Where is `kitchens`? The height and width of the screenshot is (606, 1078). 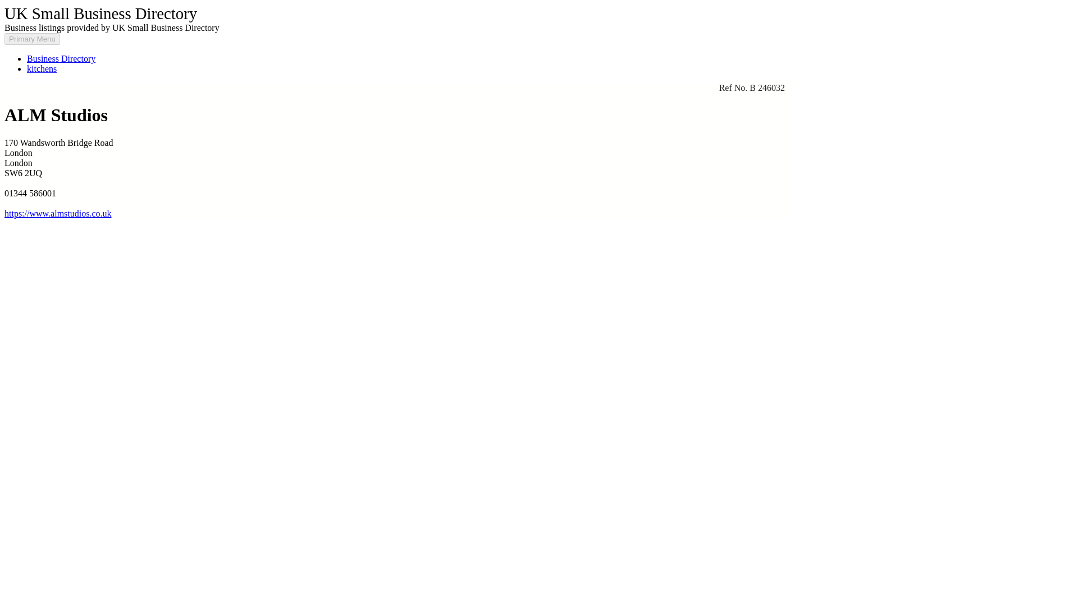 kitchens is located at coordinates (42, 68).